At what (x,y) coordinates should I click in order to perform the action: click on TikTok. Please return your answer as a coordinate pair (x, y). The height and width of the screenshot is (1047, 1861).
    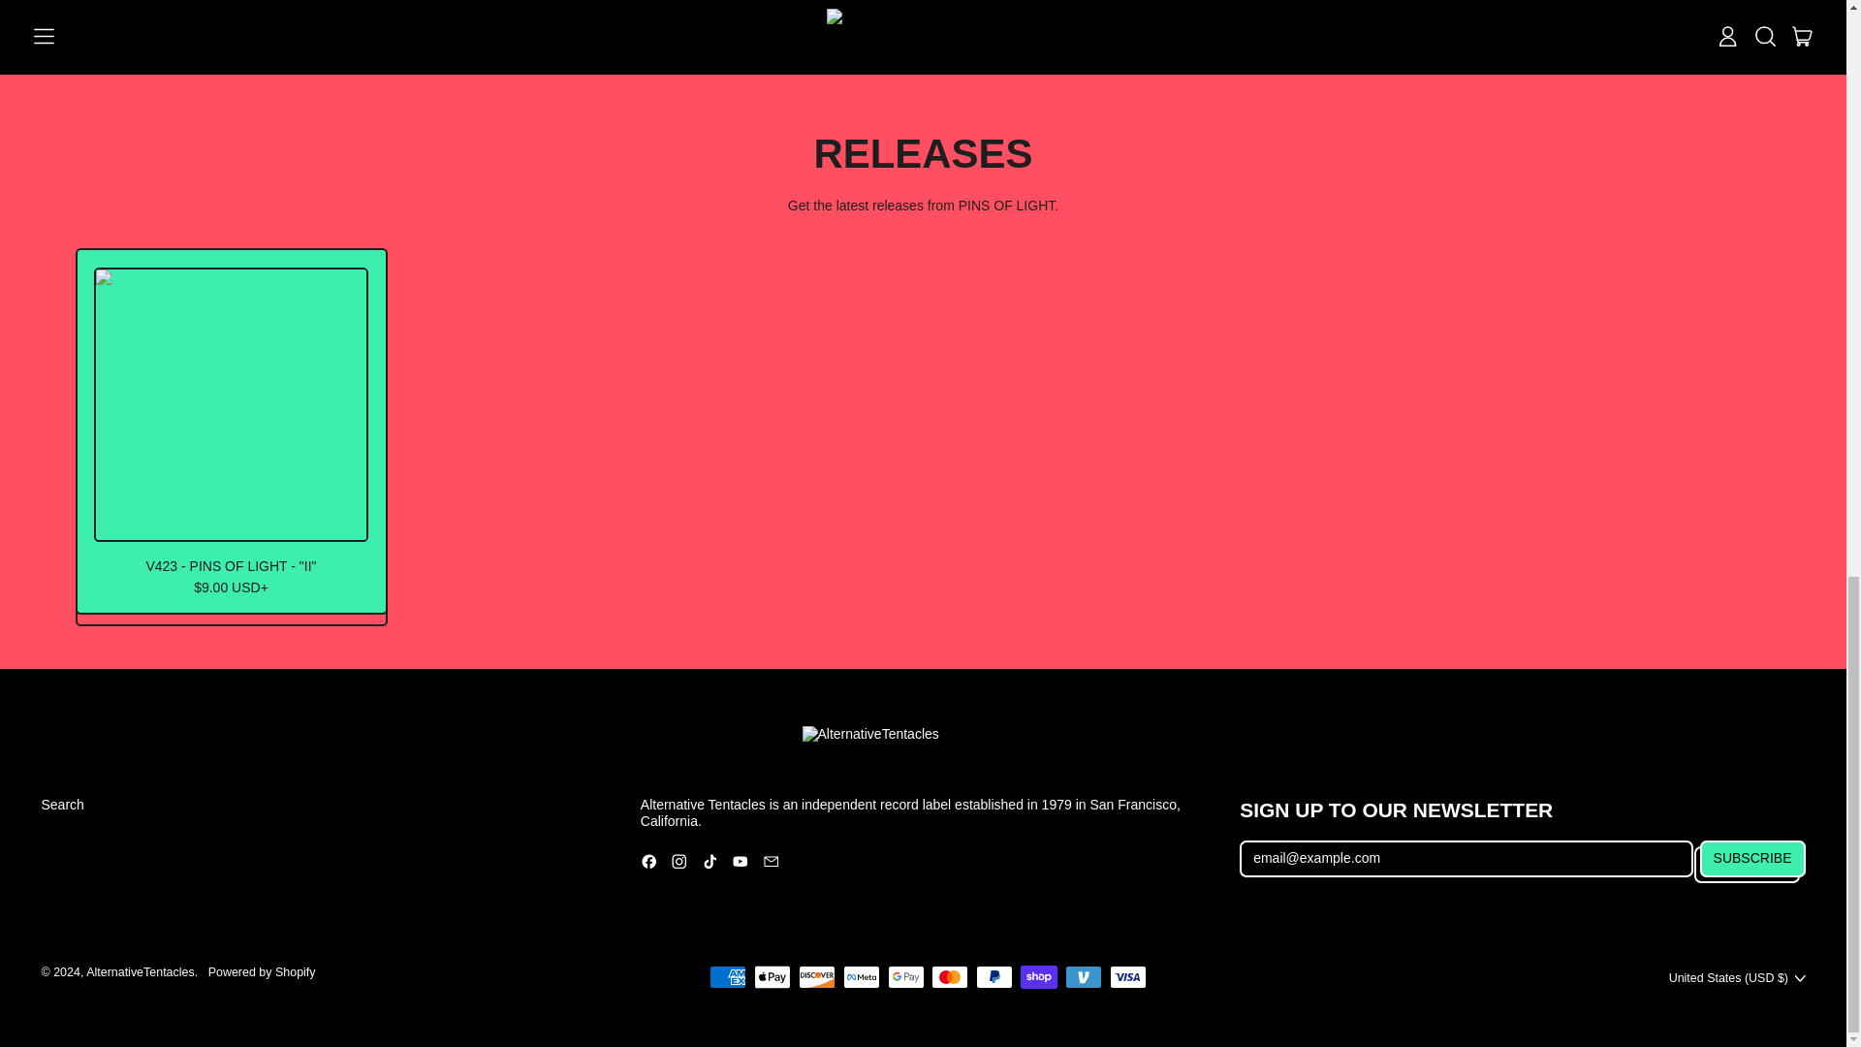
    Looking at the image, I should click on (710, 865).